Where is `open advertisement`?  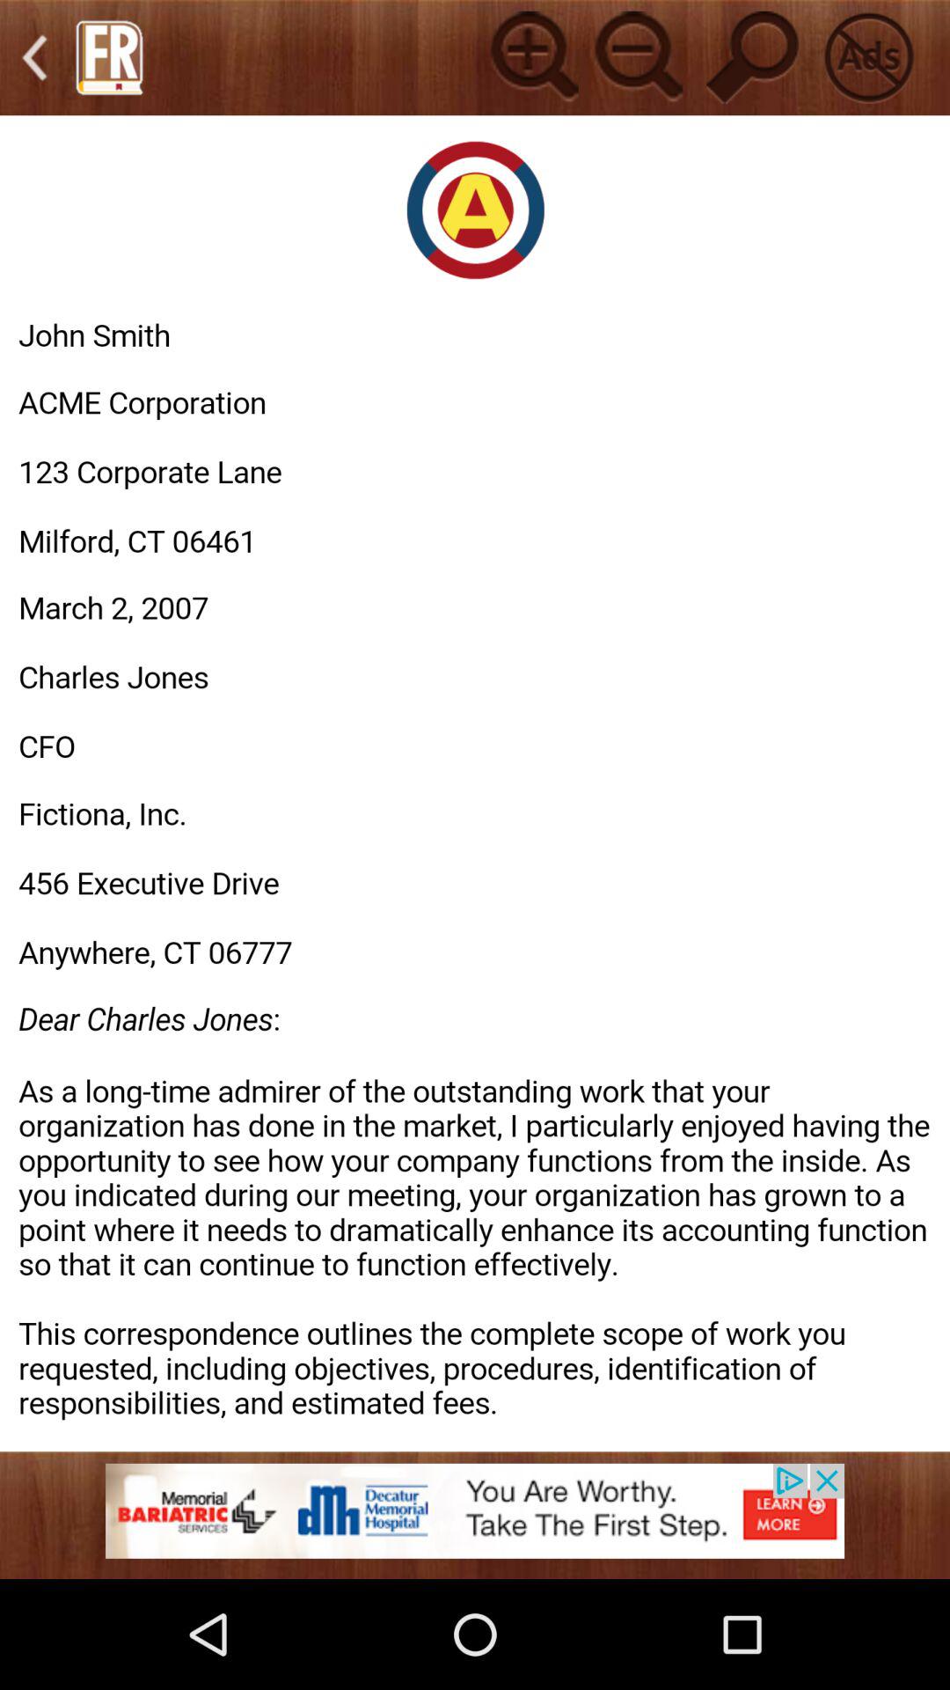
open advertisement is located at coordinates (475, 1521).